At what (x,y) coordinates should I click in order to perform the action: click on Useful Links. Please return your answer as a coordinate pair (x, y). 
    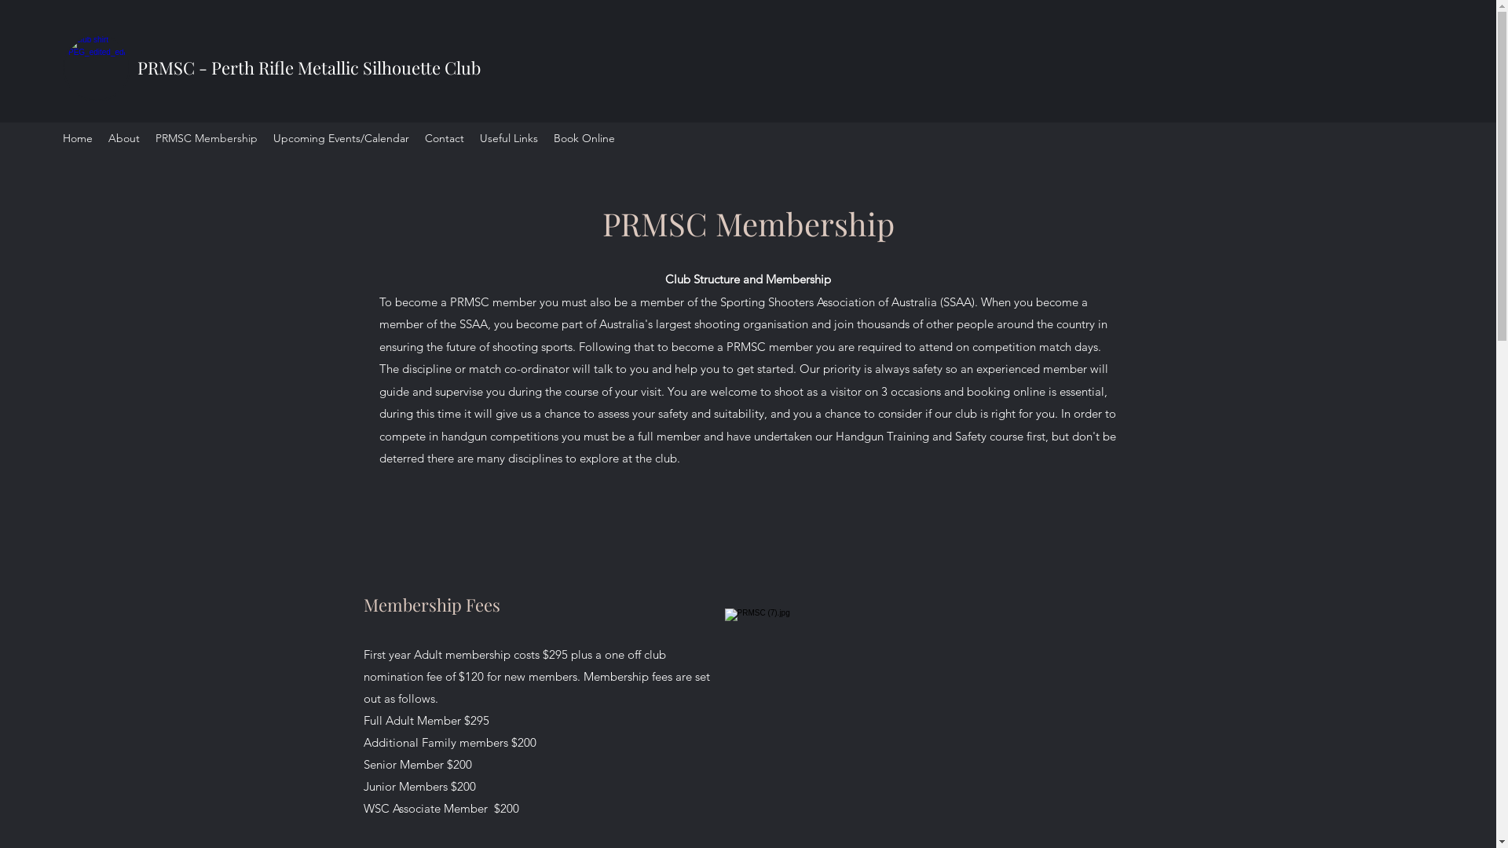
    Looking at the image, I should click on (509, 138).